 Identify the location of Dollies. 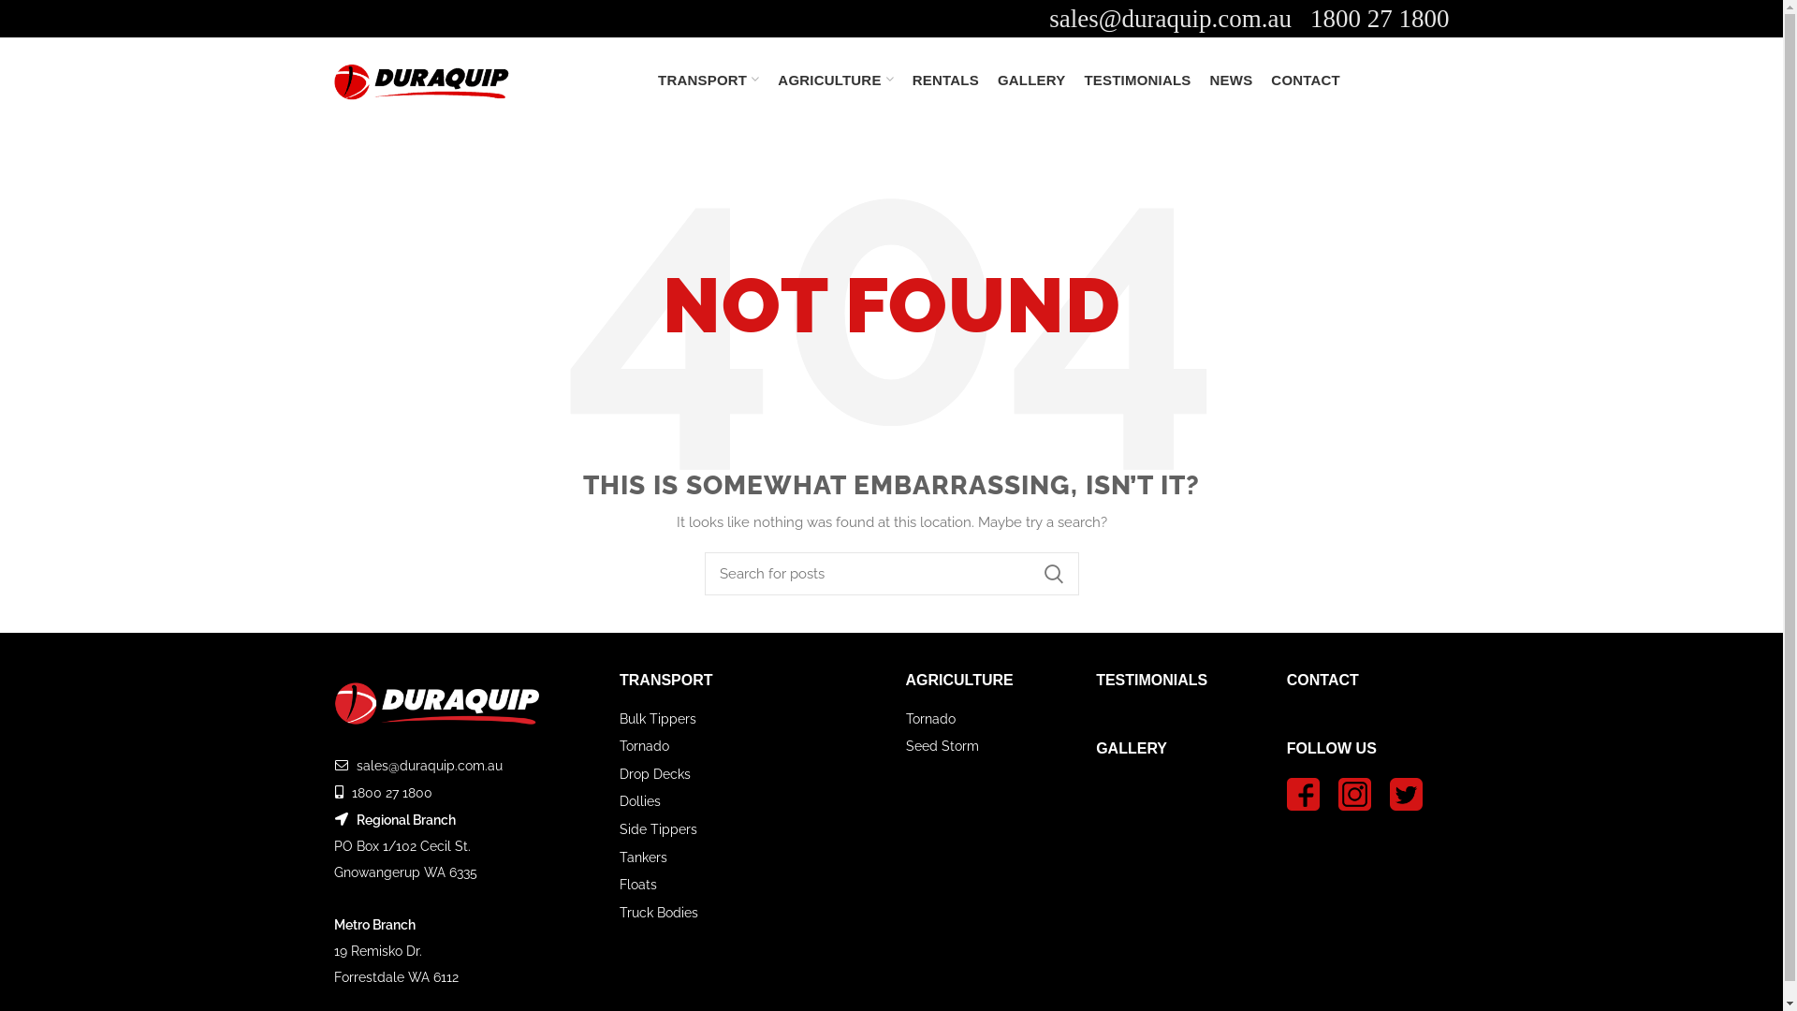
(640, 801).